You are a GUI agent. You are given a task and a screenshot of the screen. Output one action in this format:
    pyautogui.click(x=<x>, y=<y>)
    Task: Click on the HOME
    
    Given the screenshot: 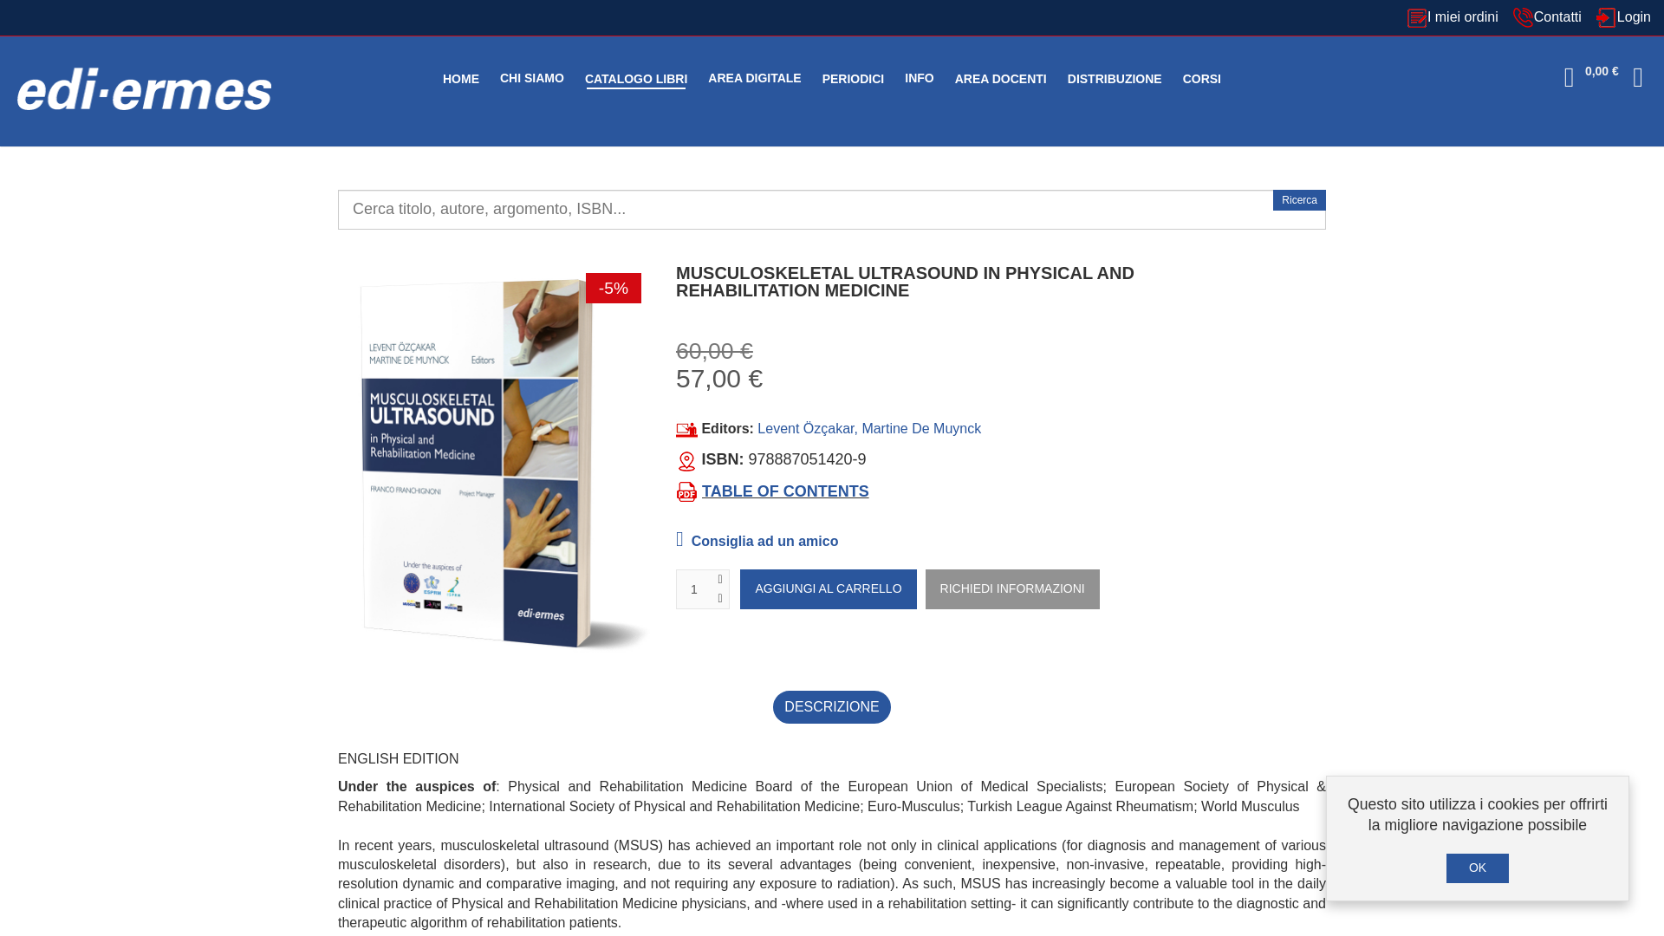 What is the action you would take?
    pyautogui.click(x=461, y=79)
    